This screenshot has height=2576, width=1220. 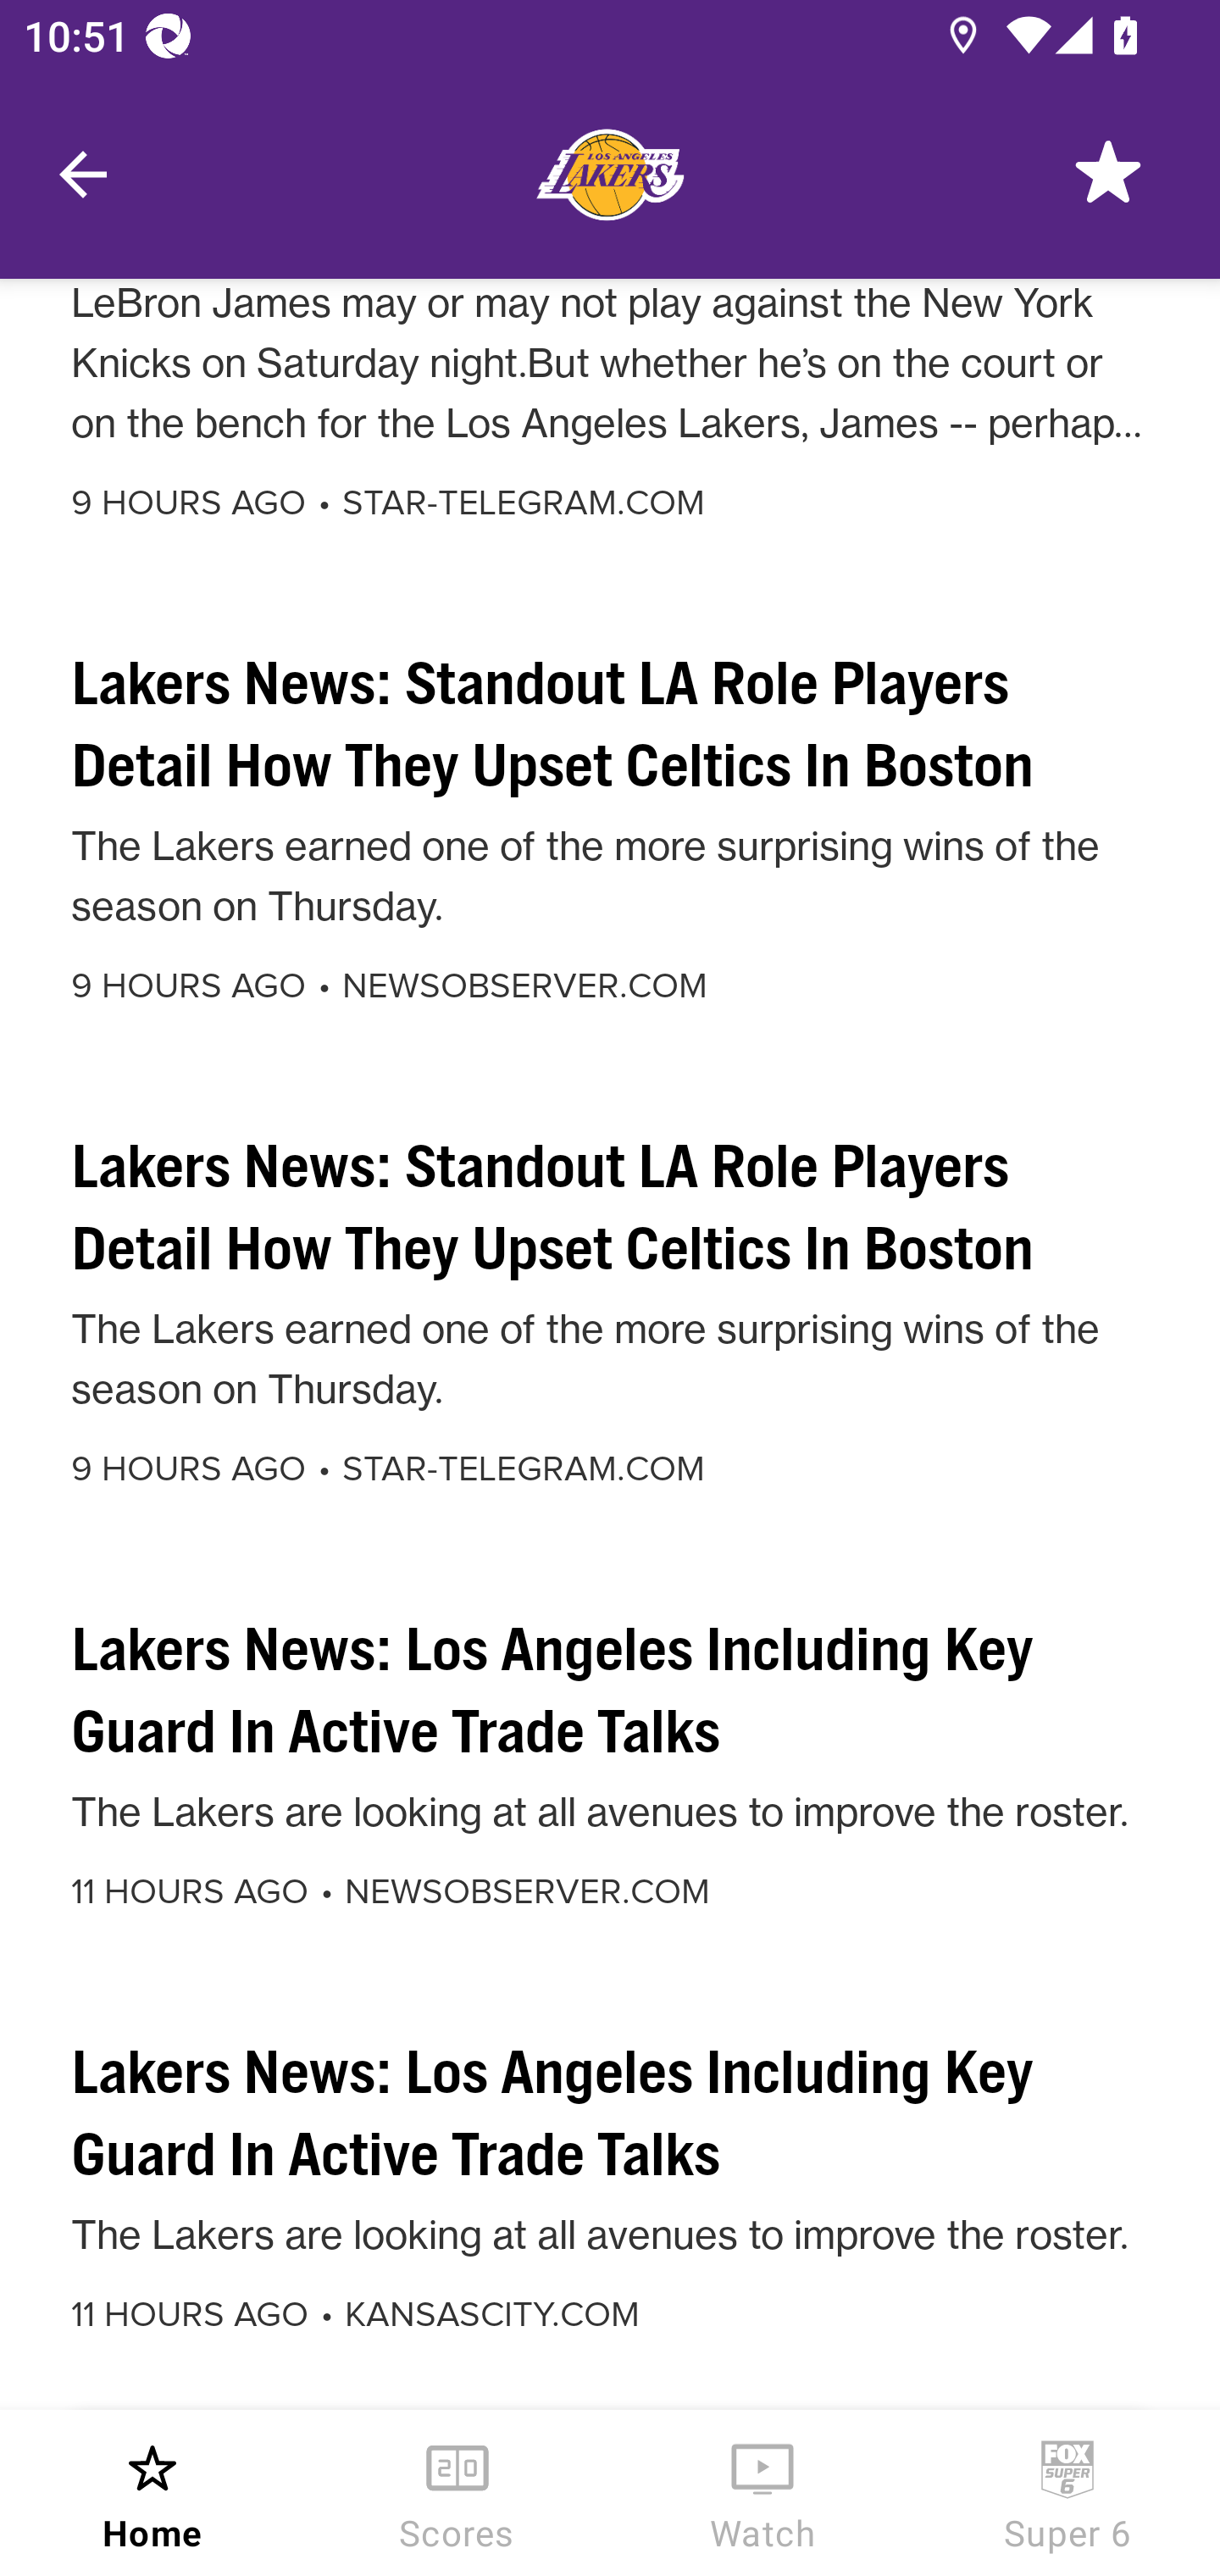 What do you see at coordinates (762, 2493) in the screenshot?
I see `Watch` at bounding box center [762, 2493].